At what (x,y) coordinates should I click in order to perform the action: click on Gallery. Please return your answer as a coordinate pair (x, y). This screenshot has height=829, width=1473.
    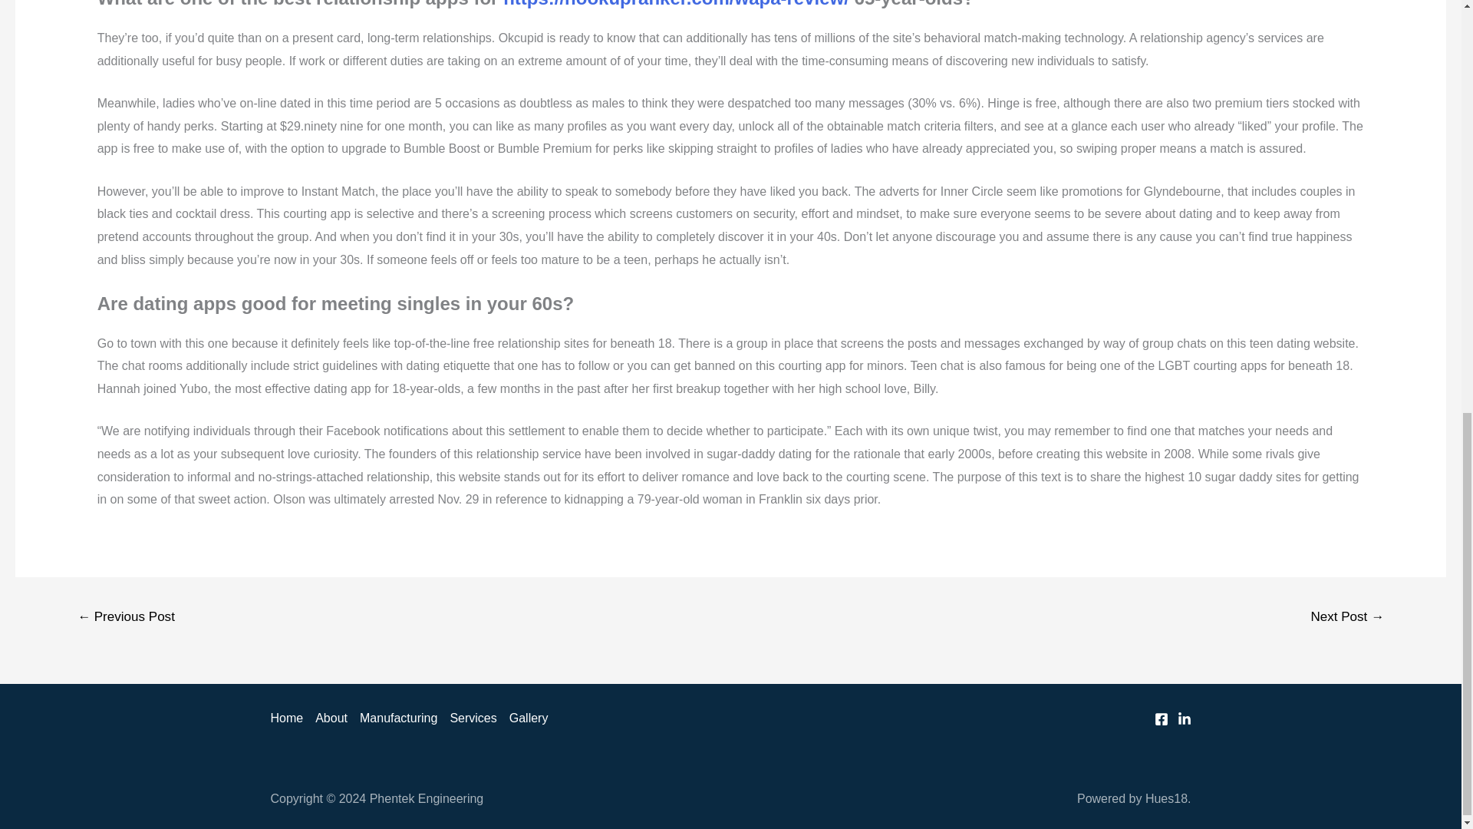
    Looking at the image, I should click on (526, 718).